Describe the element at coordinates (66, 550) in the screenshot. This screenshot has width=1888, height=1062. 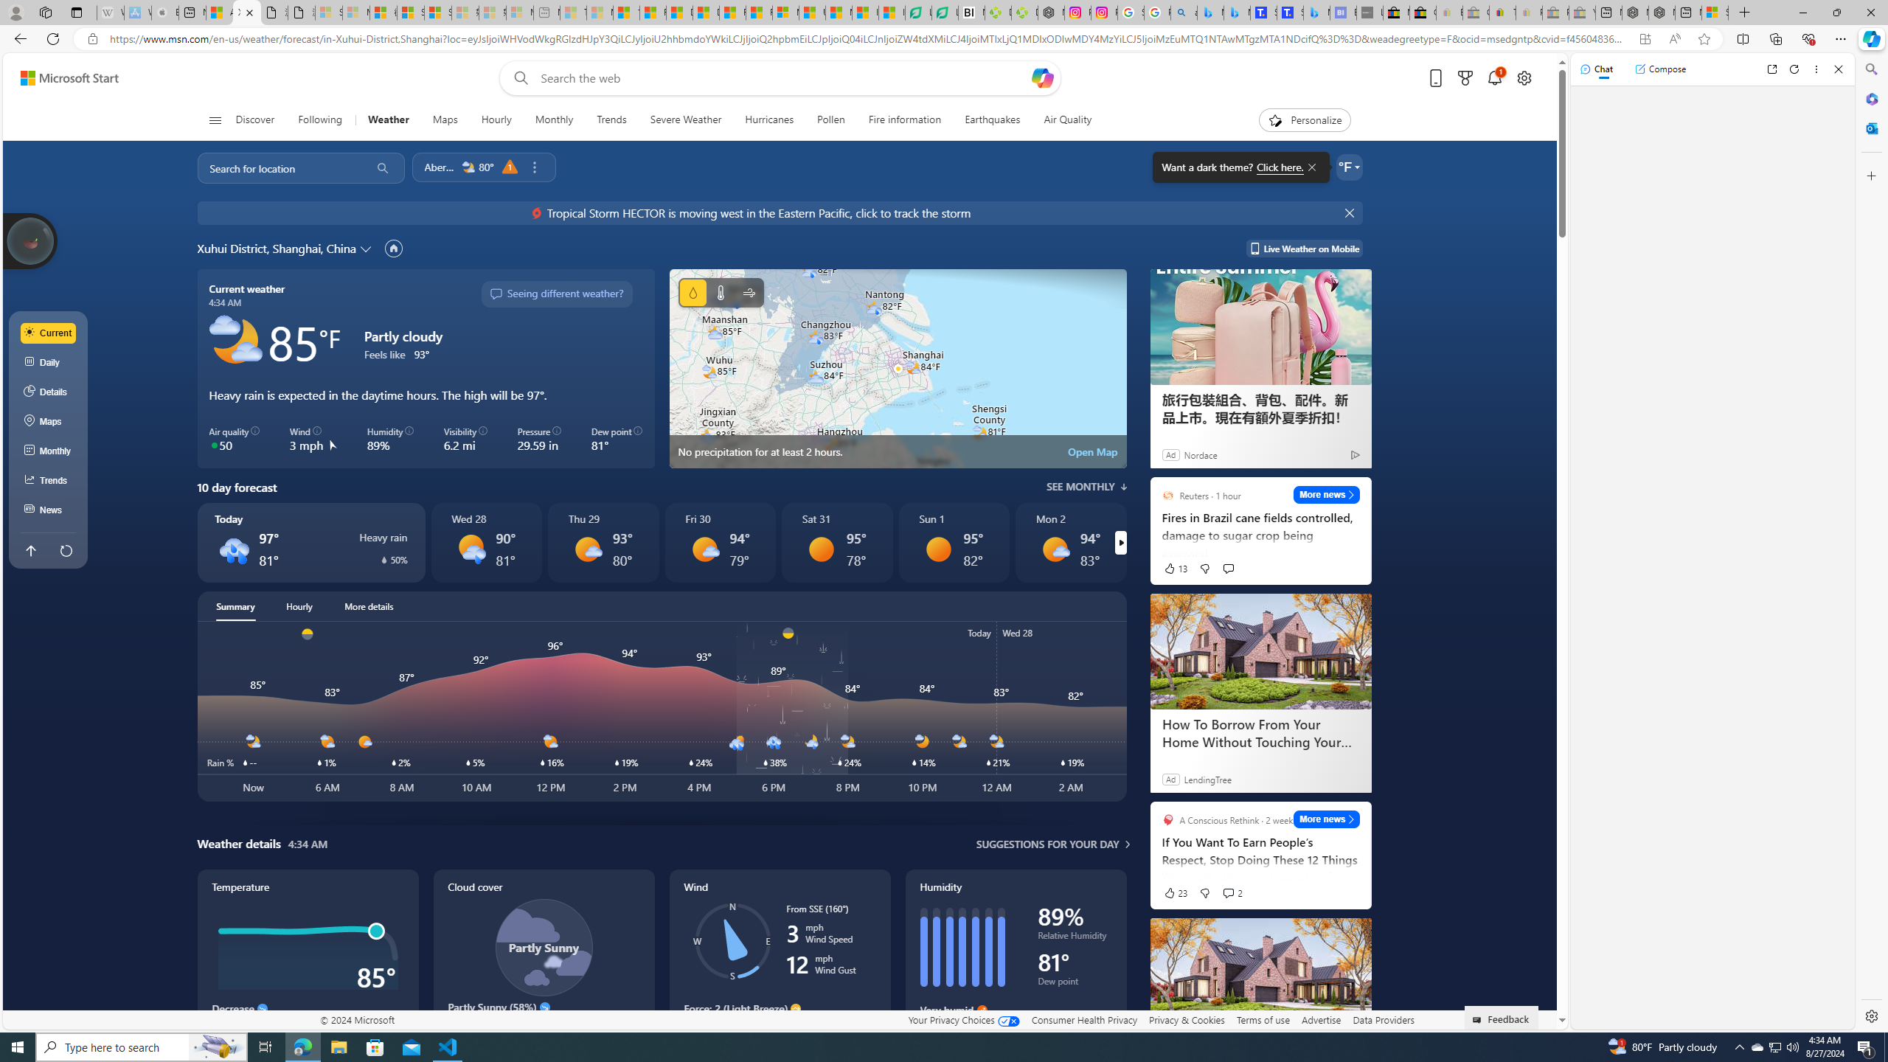
I see `Refresh this page` at that location.